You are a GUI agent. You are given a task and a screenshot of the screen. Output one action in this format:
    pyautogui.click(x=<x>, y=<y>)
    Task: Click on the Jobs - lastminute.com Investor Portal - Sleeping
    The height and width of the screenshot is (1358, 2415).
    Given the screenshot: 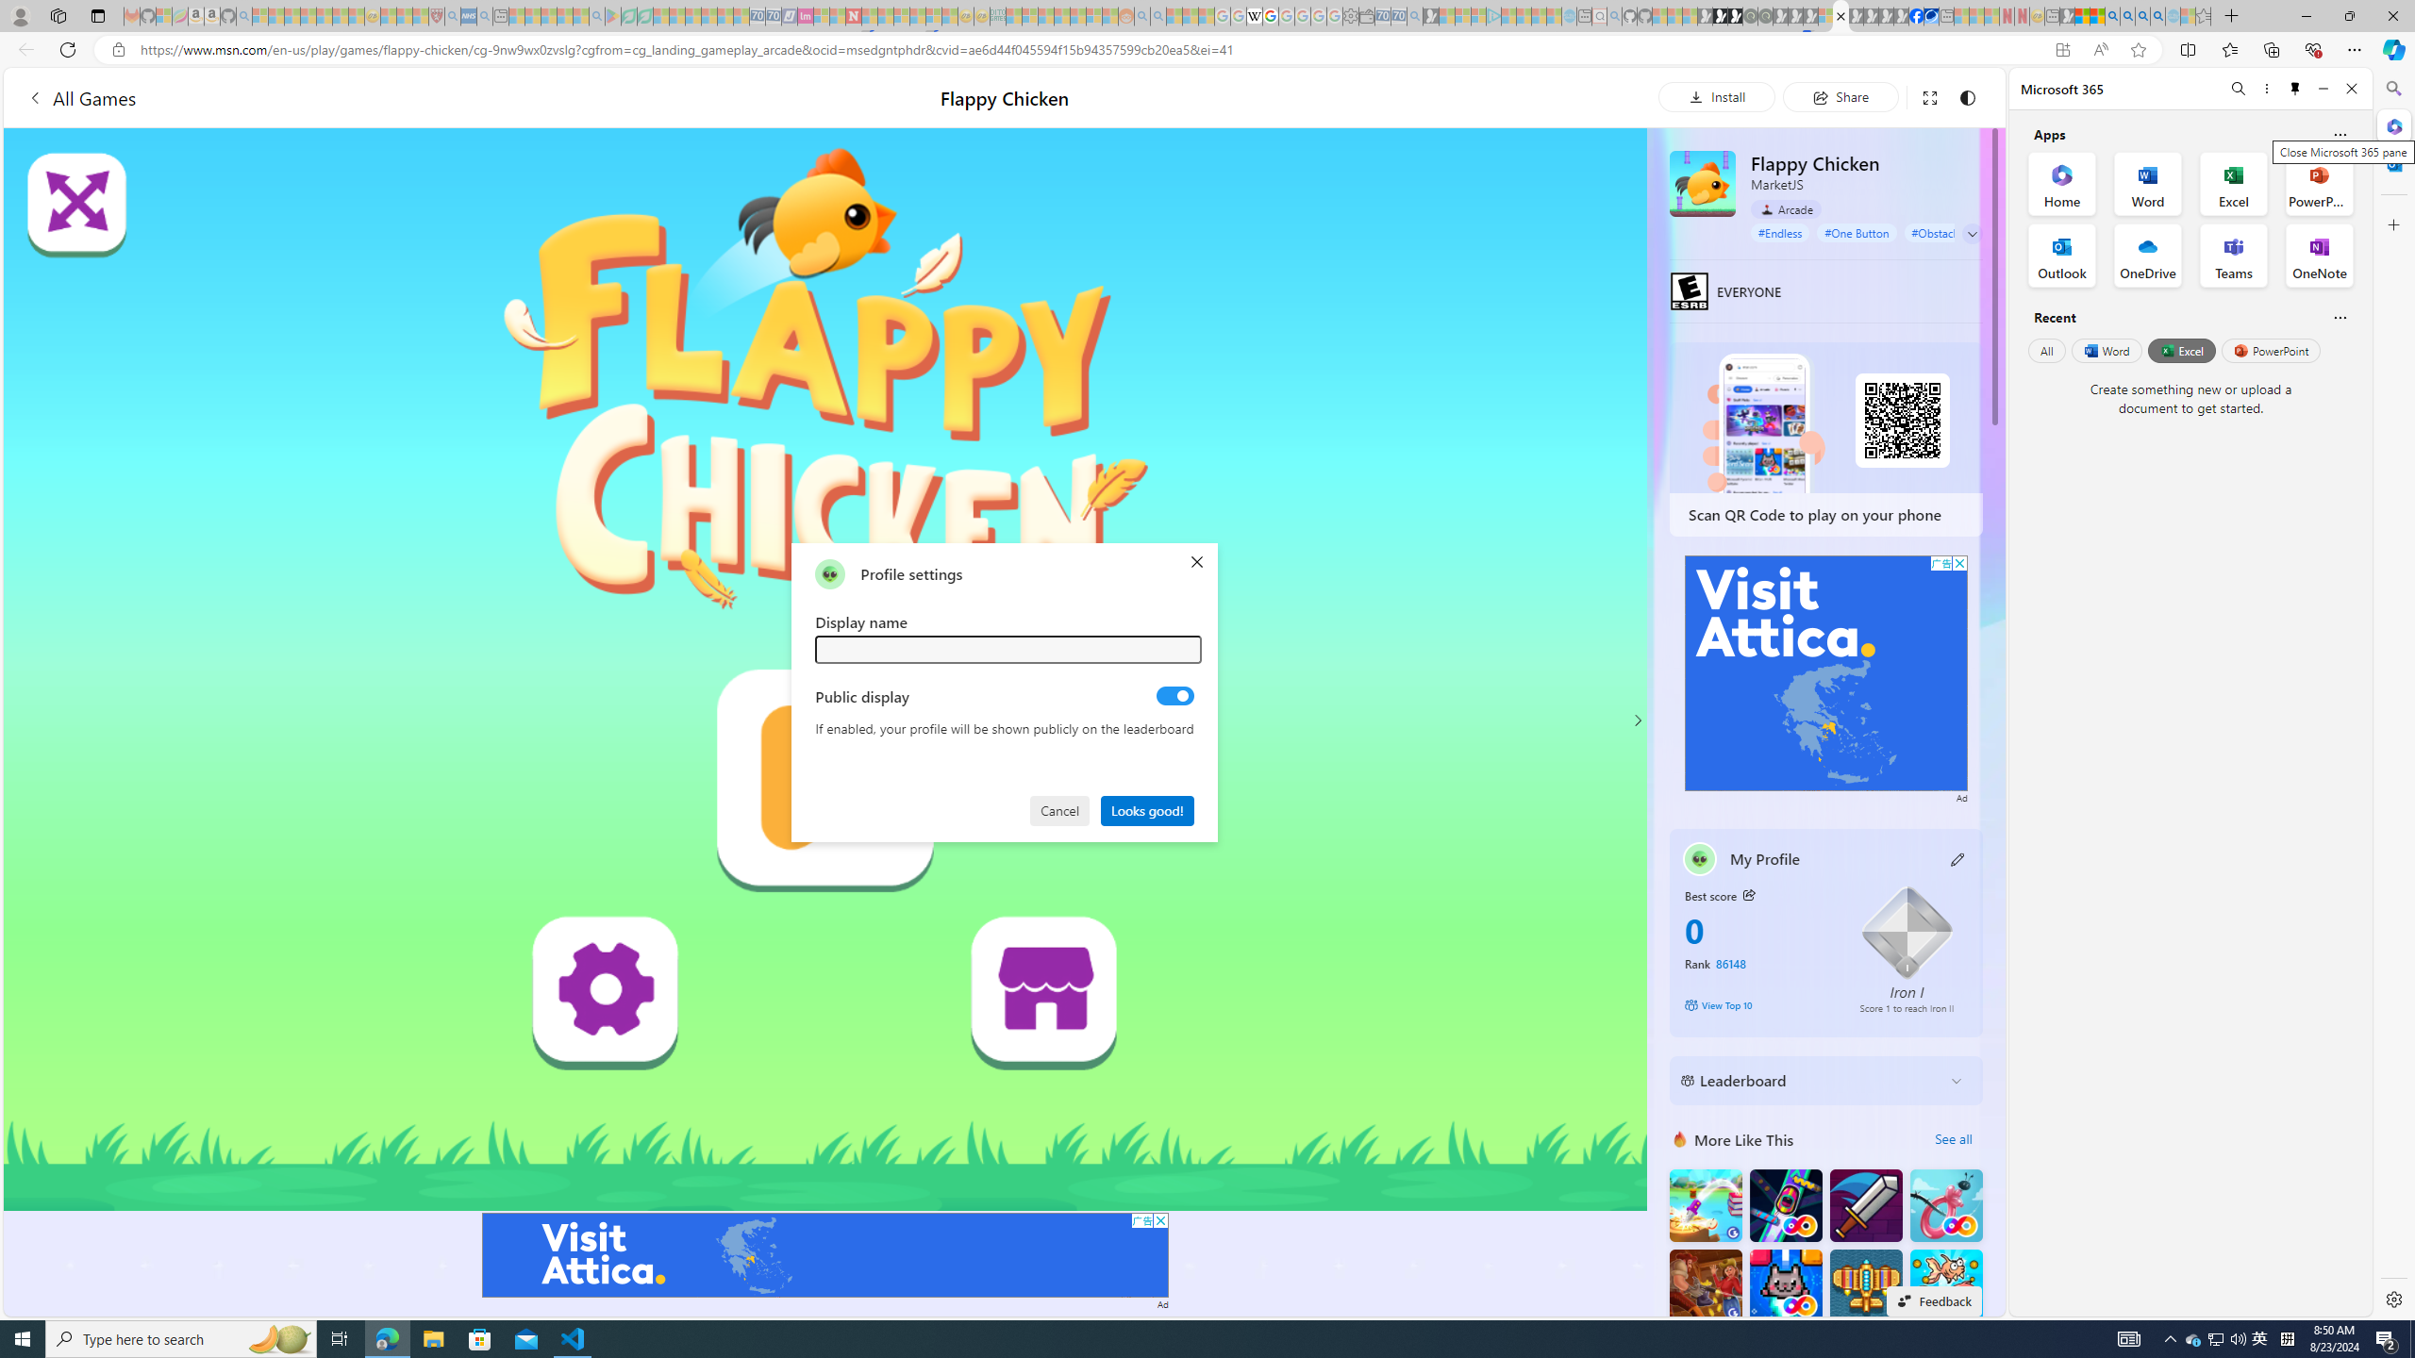 What is the action you would take?
    pyautogui.click(x=806, y=16)
    